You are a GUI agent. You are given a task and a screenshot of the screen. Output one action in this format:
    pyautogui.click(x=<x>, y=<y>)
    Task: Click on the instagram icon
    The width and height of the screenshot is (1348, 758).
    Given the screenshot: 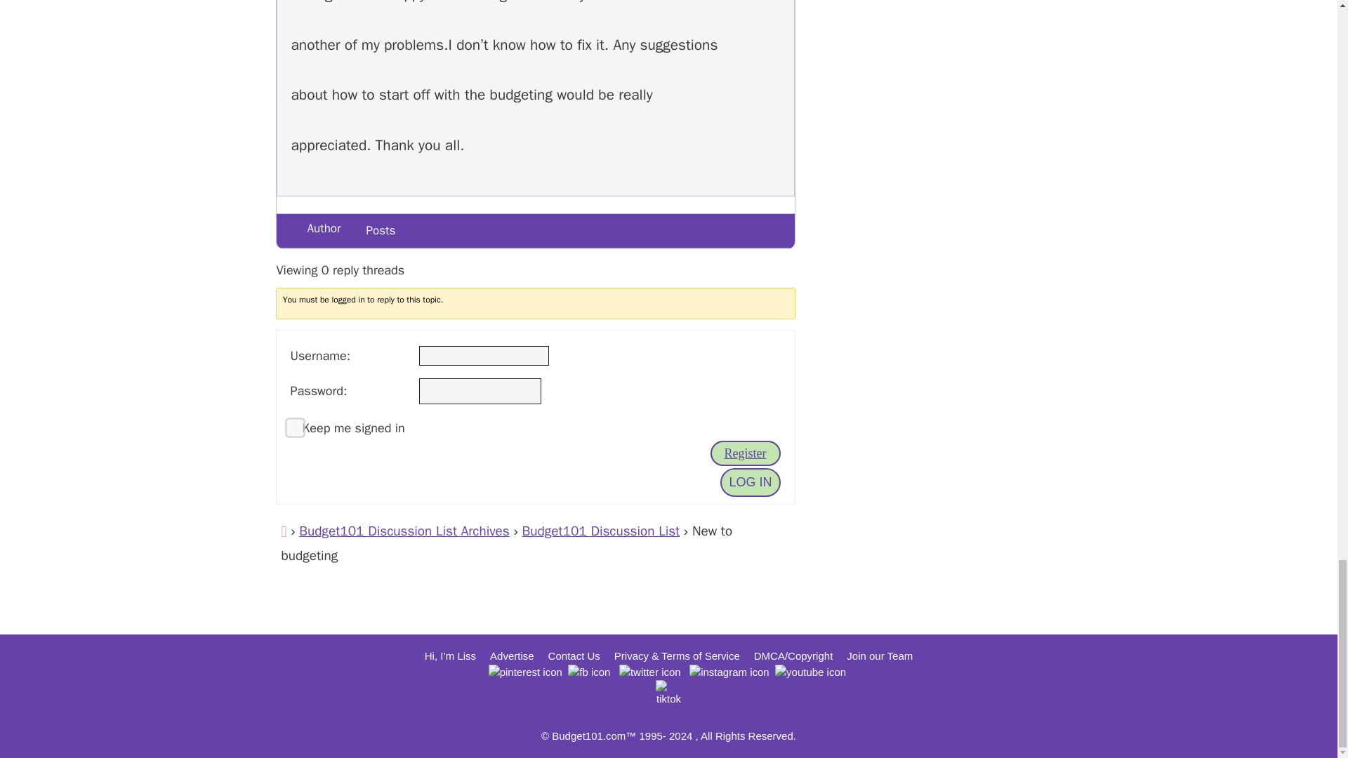 What is the action you would take?
    pyautogui.click(x=729, y=672)
    